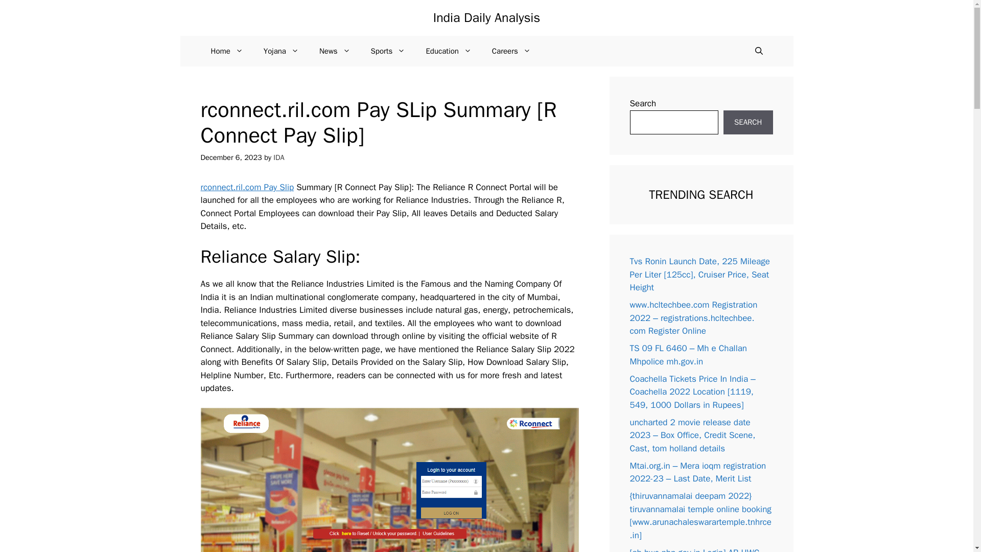  What do you see at coordinates (335, 51) in the screenshot?
I see `News` at bounding box center [335, 51].